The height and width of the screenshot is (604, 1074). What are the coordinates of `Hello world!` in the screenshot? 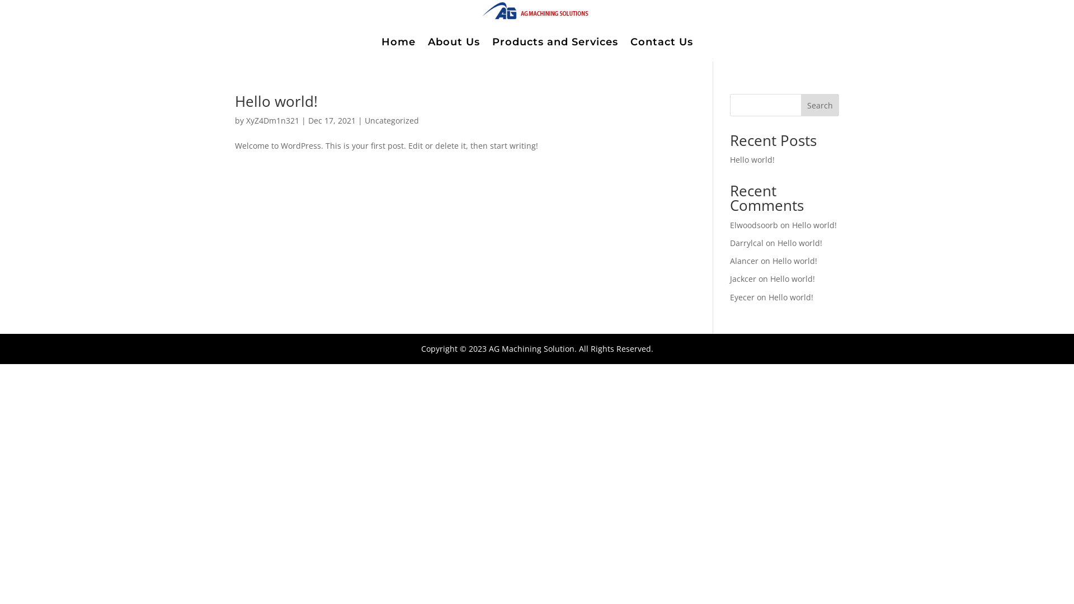 It's located at (276, 101).